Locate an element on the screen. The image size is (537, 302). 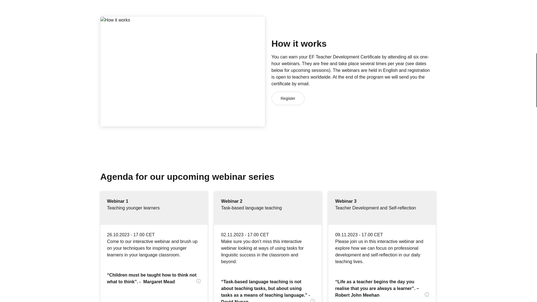
Teaching younger learners is located at coordinates (154, 211).